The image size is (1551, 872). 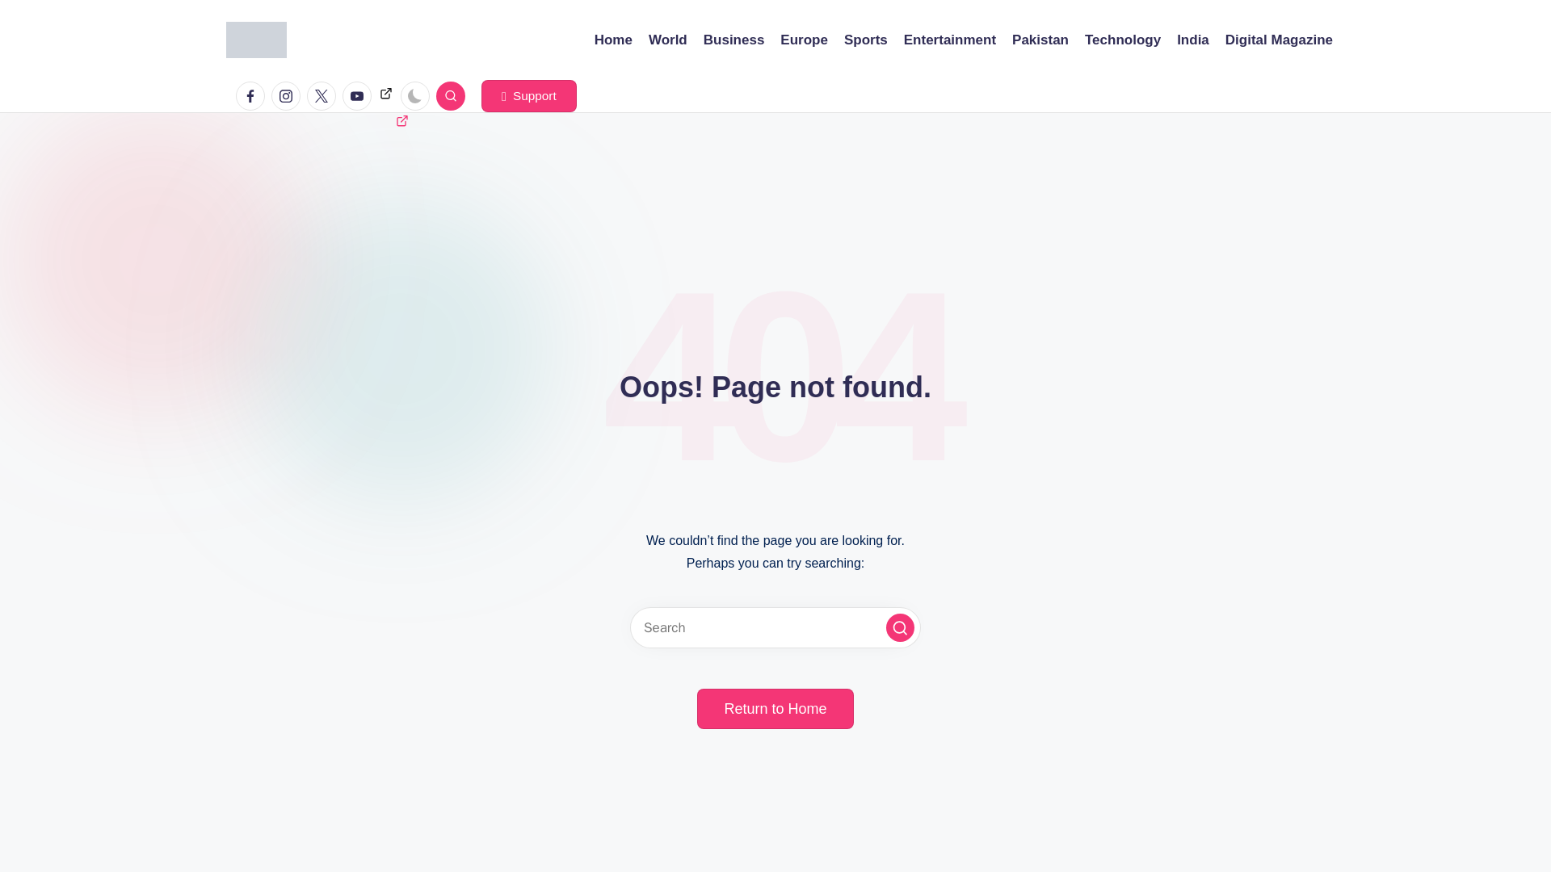 What do you see at coordinates (1122, 40) in the screenshot?
I see `Technology` at bounding box center [1122, 40].